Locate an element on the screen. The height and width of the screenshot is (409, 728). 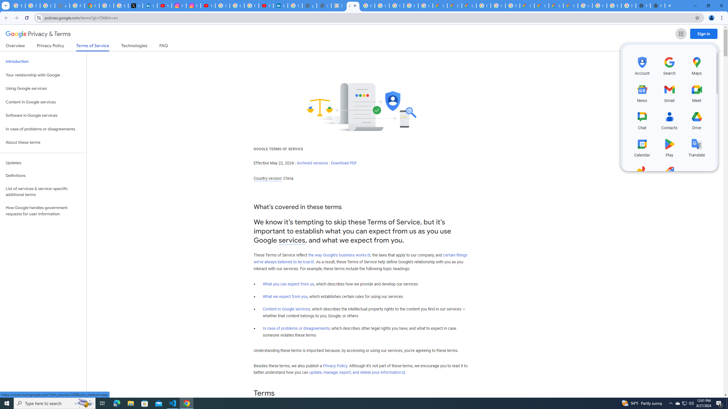
FAQ is located at coordinates (164, 47).